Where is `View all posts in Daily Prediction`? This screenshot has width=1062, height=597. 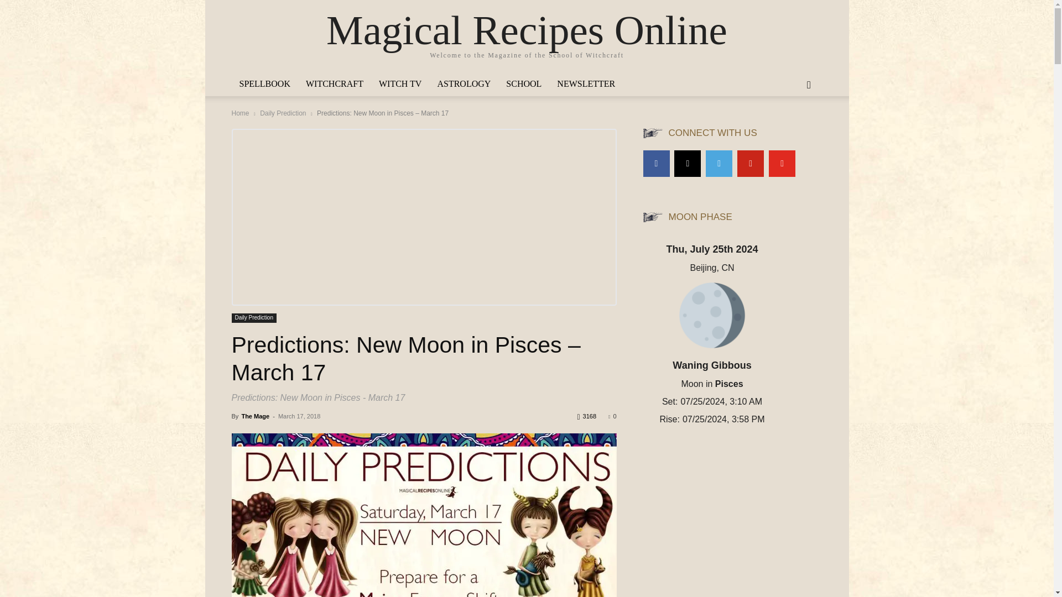
View all posts in Daily Prediction is located at coordinates (283, 113).